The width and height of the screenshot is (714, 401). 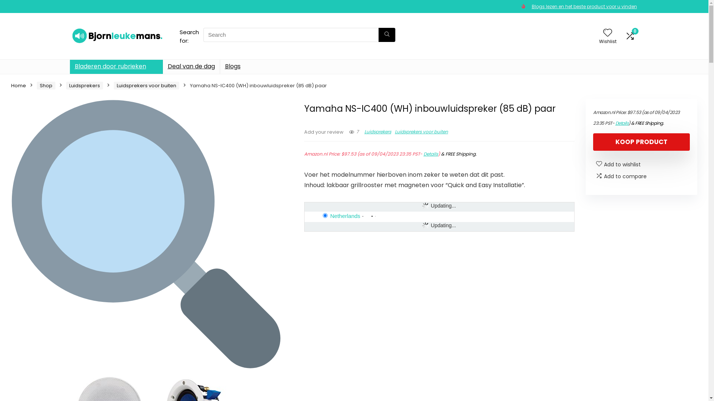 What do you see at coordinates (19, 85) in the screenshot?
I see `Home` at bounding box center [19, 85].